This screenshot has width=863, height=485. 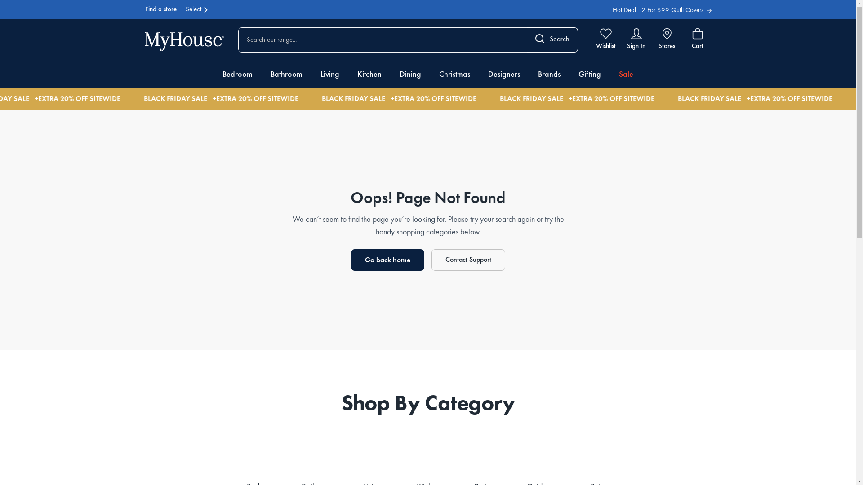 What do you see at coordinates (287, 75) in the screenshot?
I see `Bathroom` at bounding box center [287, 75].